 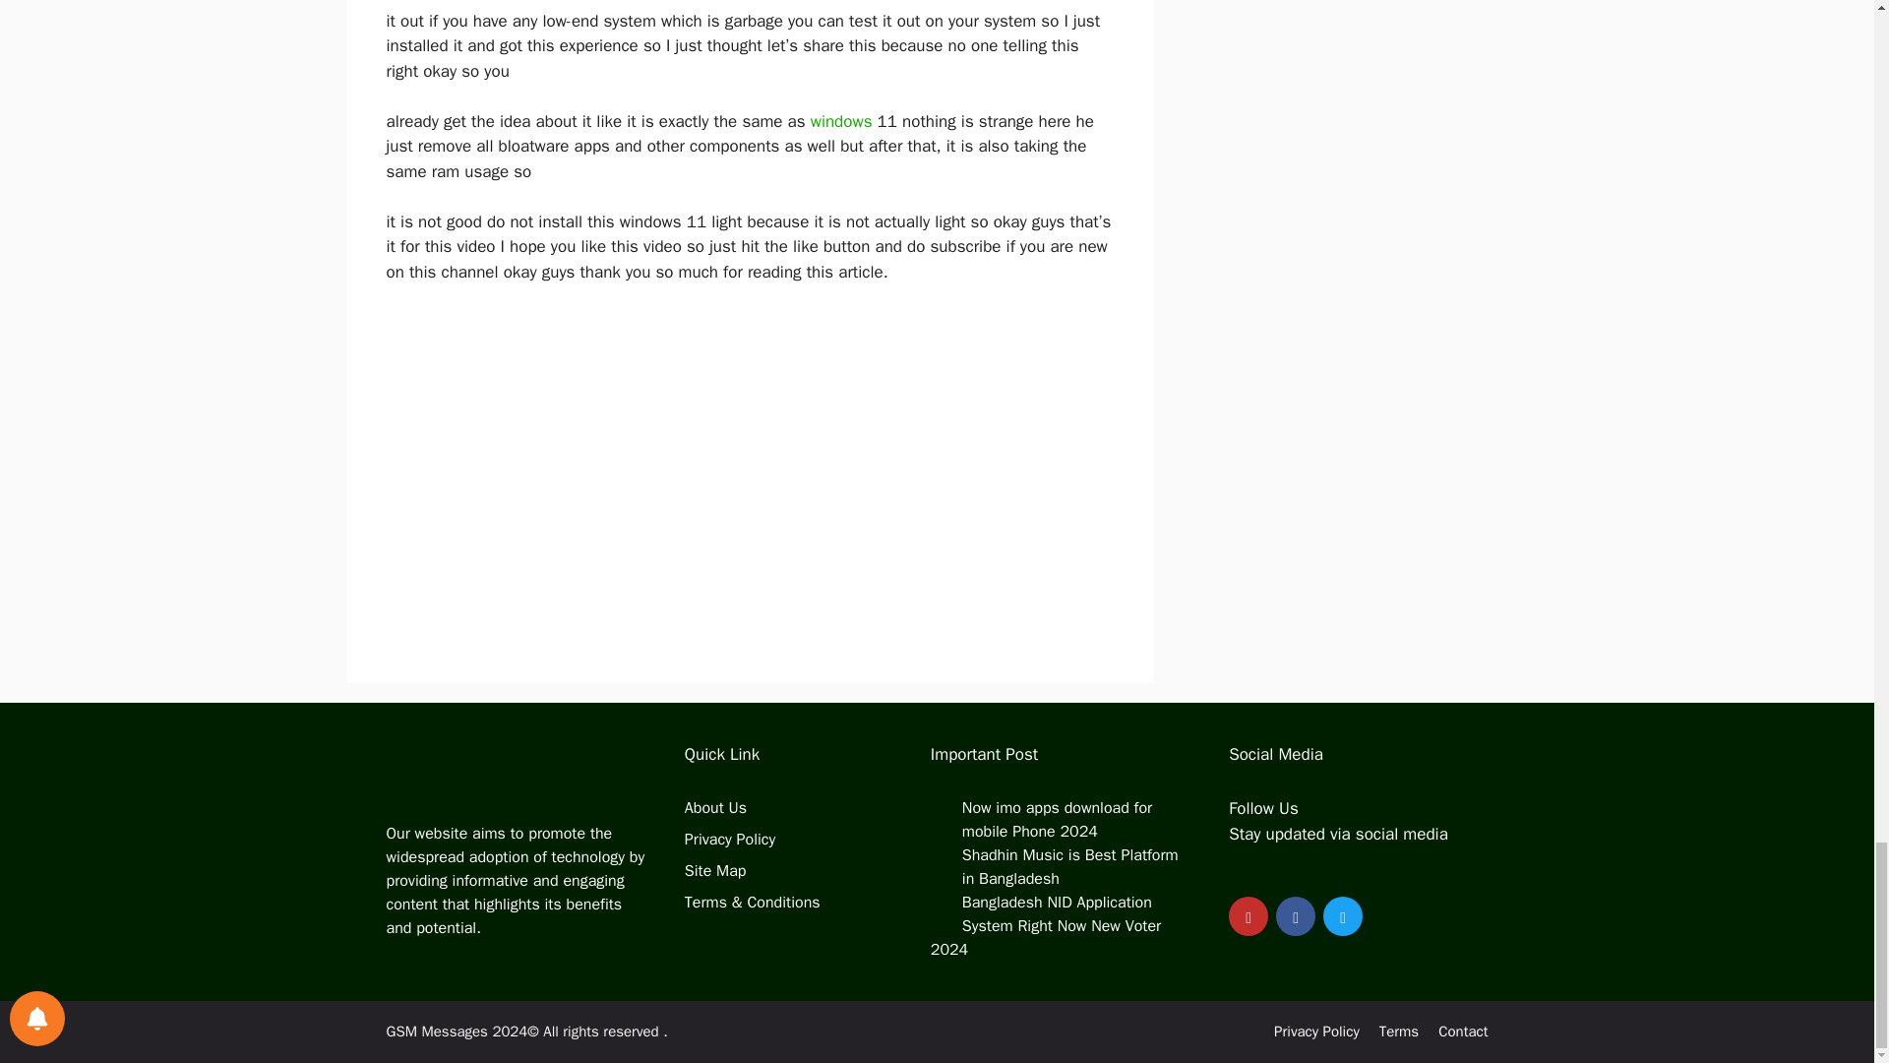 What do you see at coordinates (1046, 926) in the screenshot?
I see `Bangladesh NID Application System Right Now New Voter 2024` at bounding box center [1046, 926].